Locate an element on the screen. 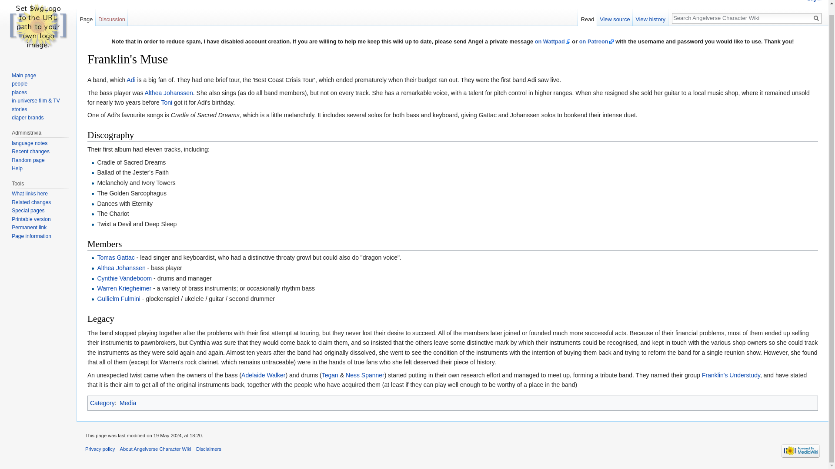 Image resolution: width=835 pixels, height=469 pixels. Random page is located at coordinates (28, 160).